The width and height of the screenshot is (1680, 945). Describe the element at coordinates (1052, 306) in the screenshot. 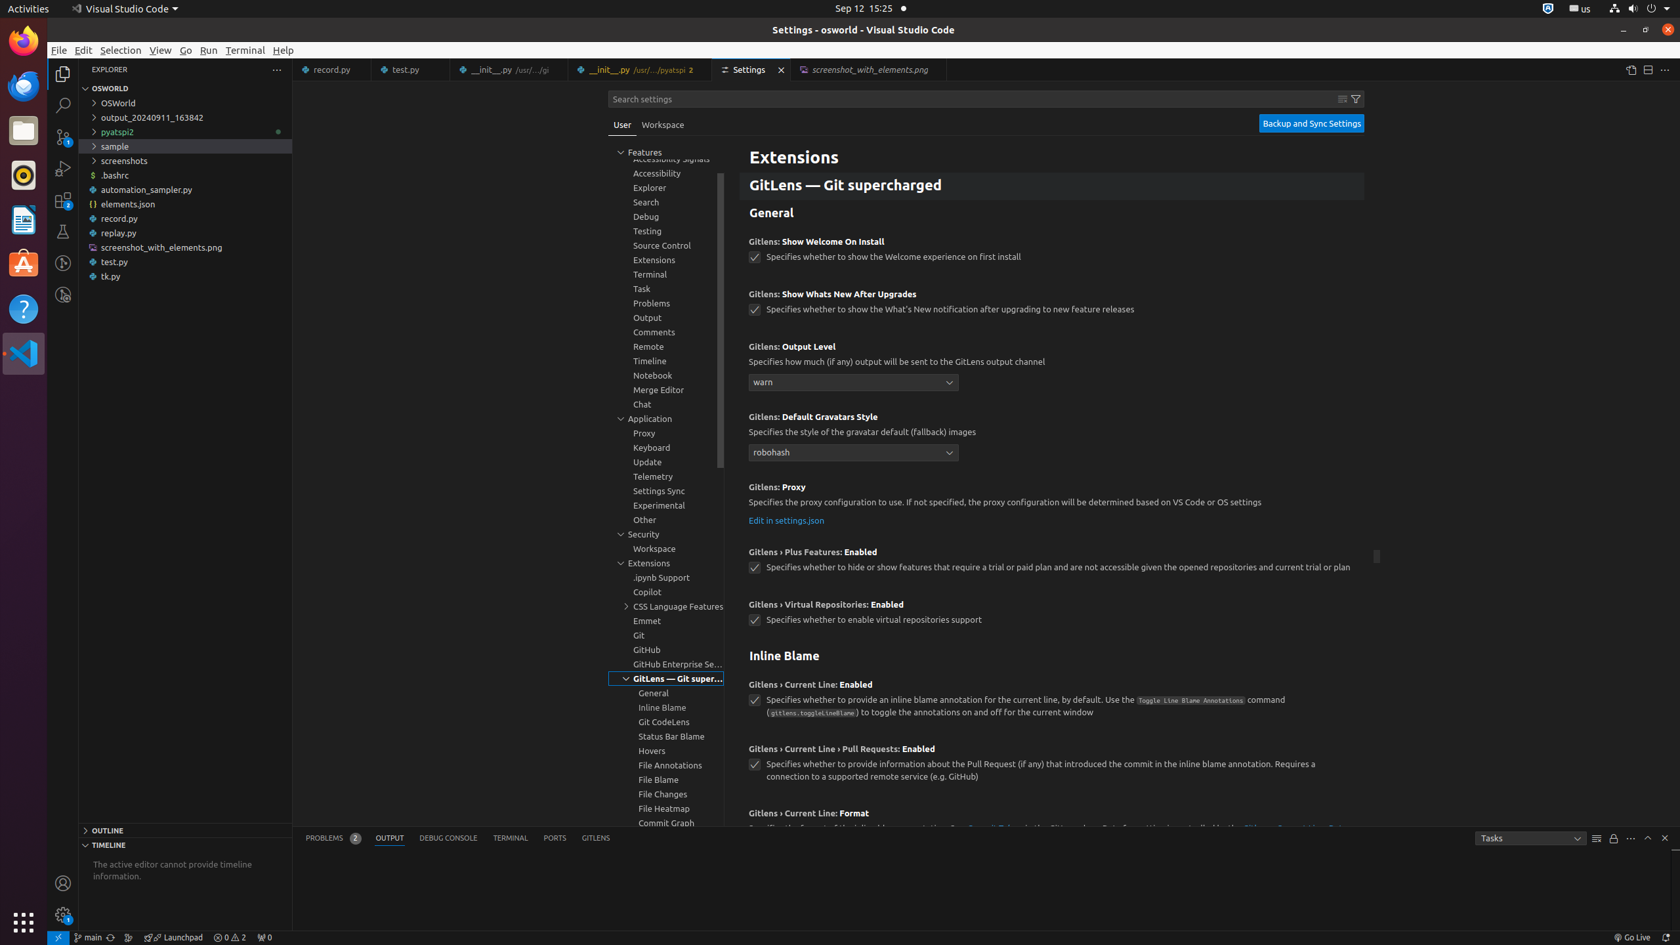

I see `Gitlens Show Whats New After Upgrades. Specifies whether to show the What's New notification after upgrading to new feature releases ` at that location.